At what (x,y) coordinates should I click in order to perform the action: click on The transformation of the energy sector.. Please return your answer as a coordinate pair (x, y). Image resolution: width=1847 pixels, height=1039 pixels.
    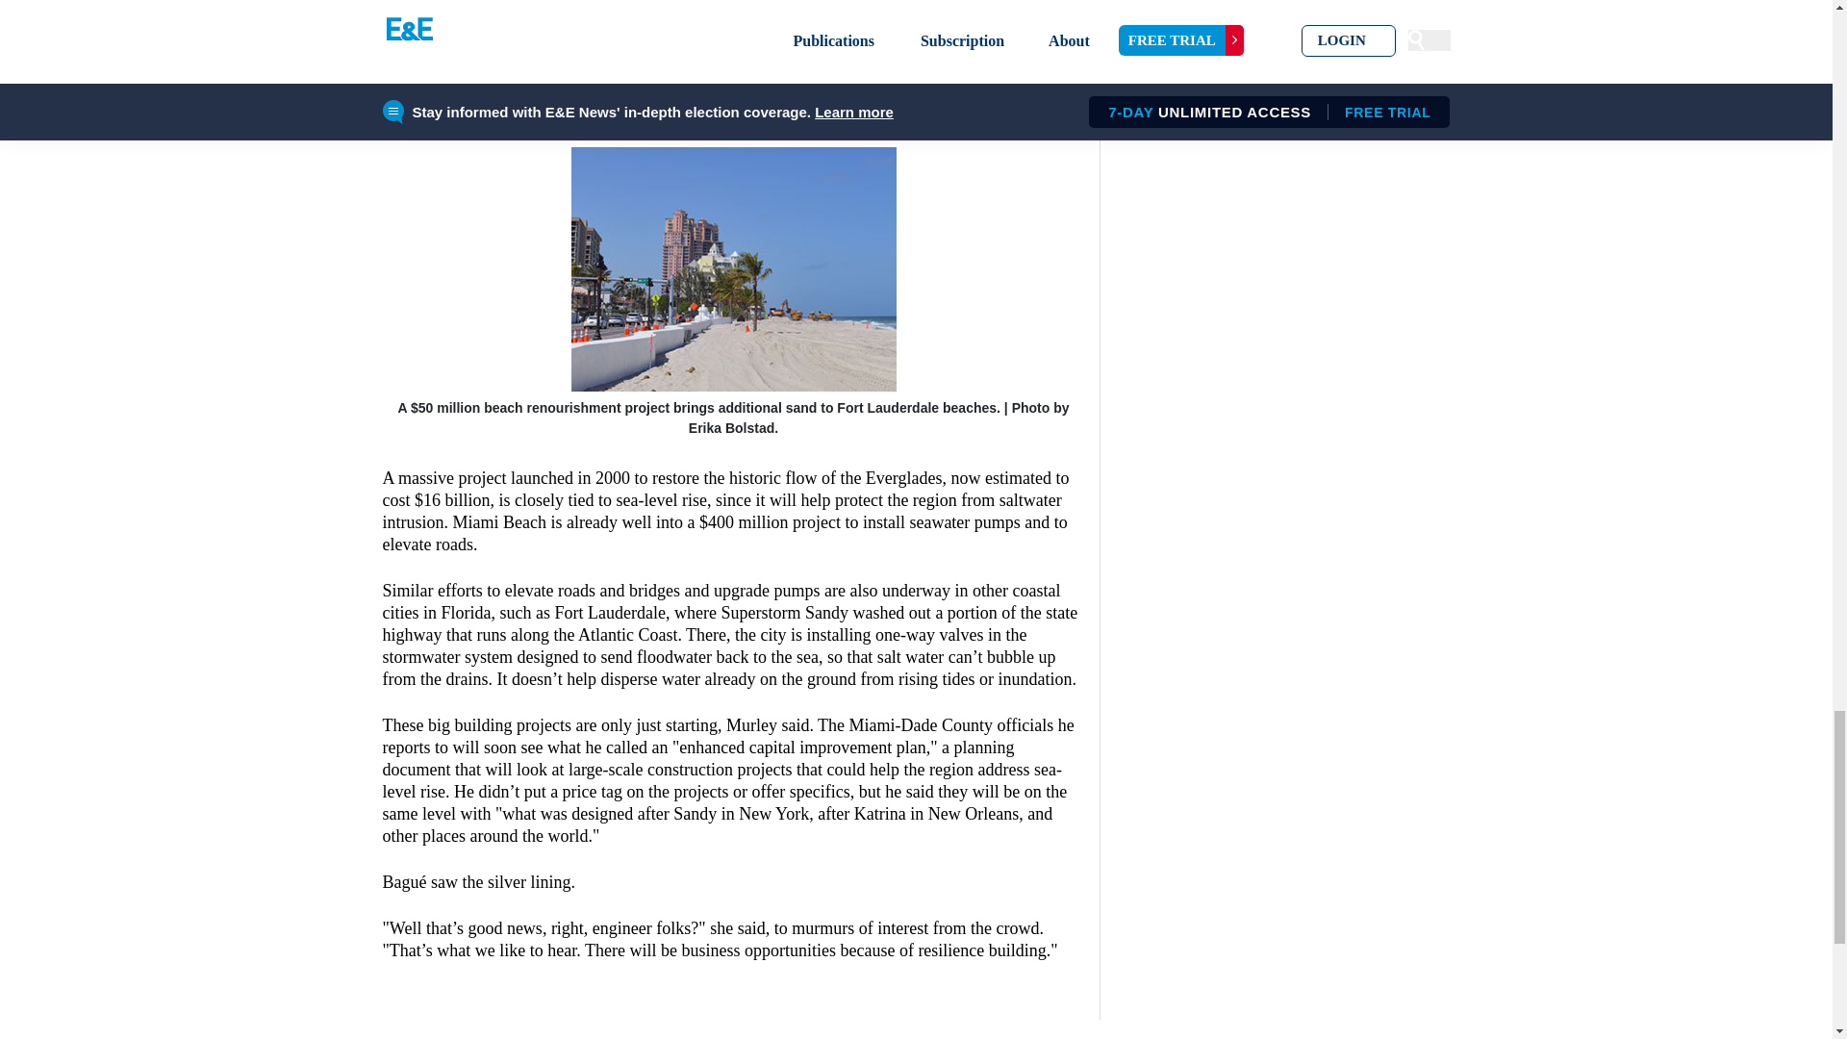
    Looking at the image, I should click on (489, 1029).